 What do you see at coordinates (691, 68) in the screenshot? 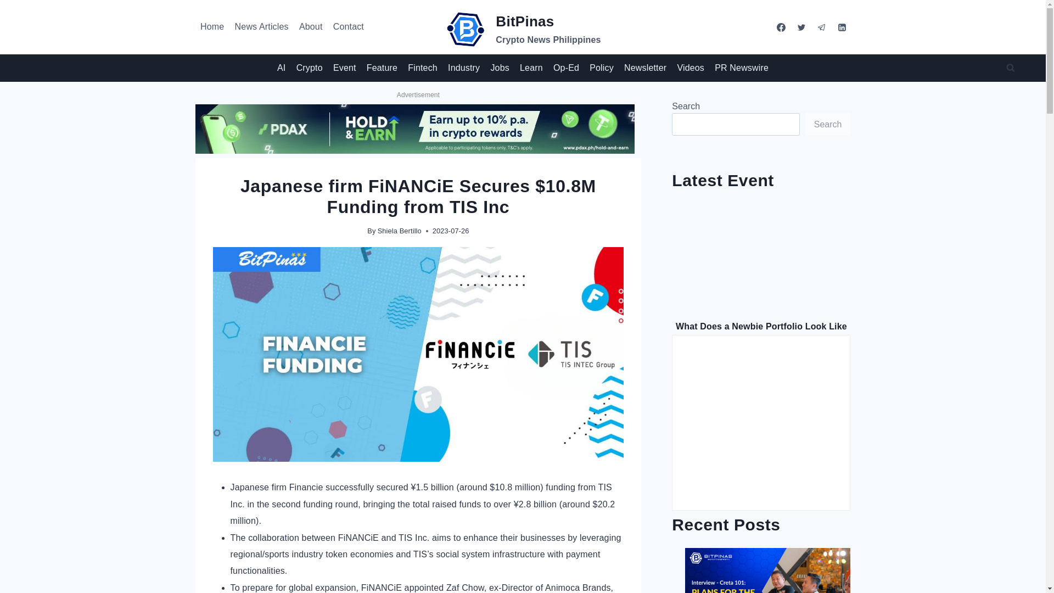
I see `Shiela Bertillo` at bounding box center [691, 68].